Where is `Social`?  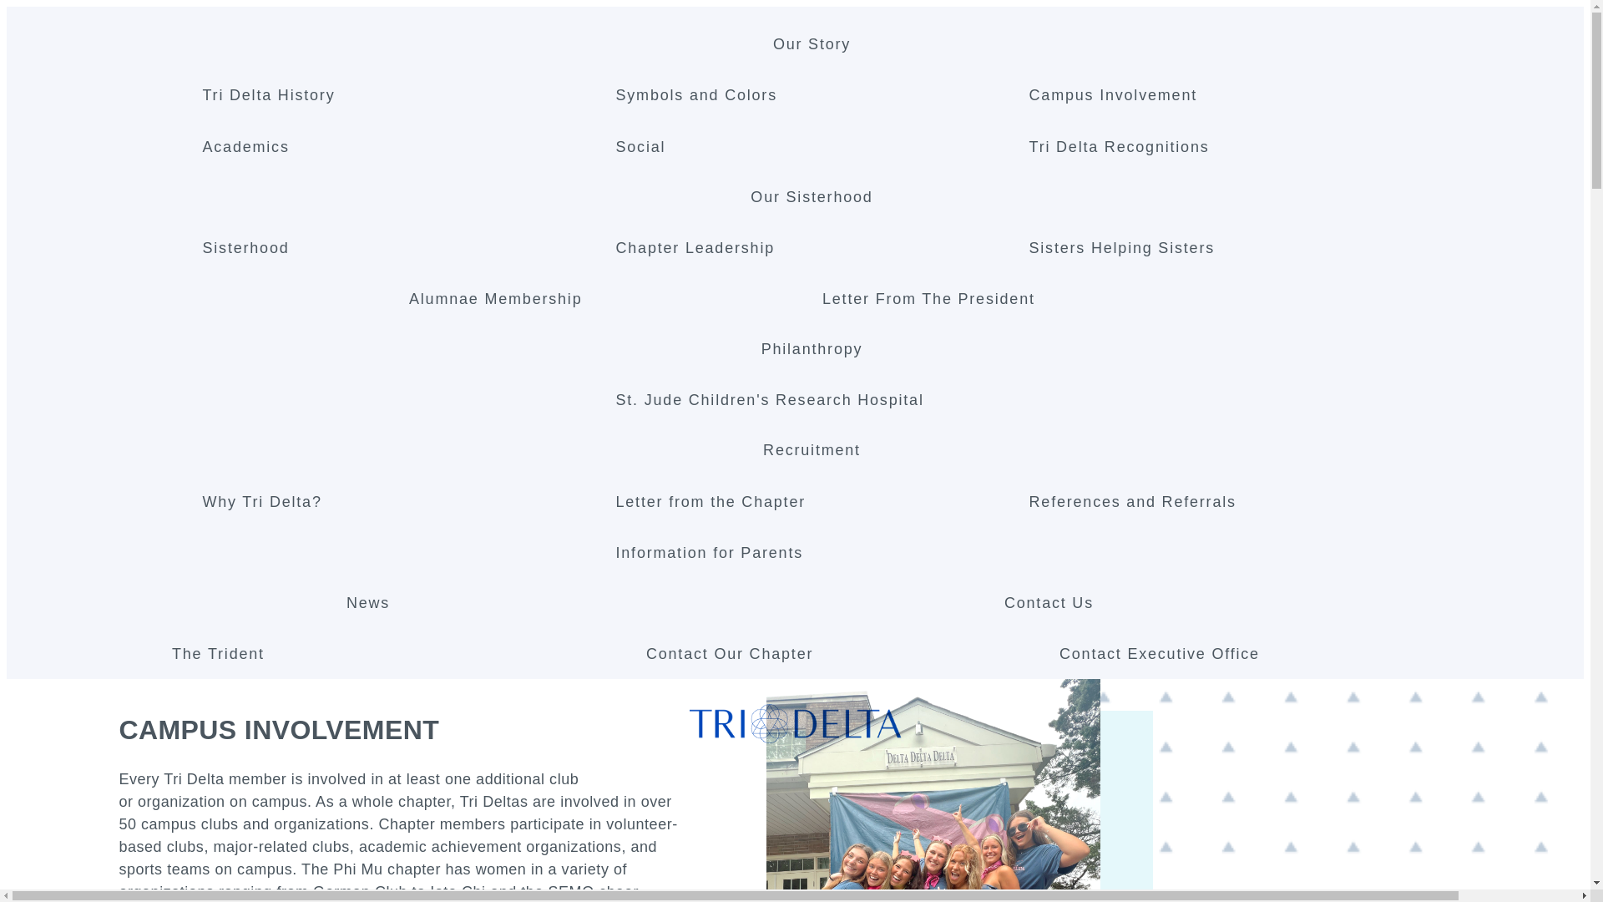
Social is located at coordinates (812, 145).